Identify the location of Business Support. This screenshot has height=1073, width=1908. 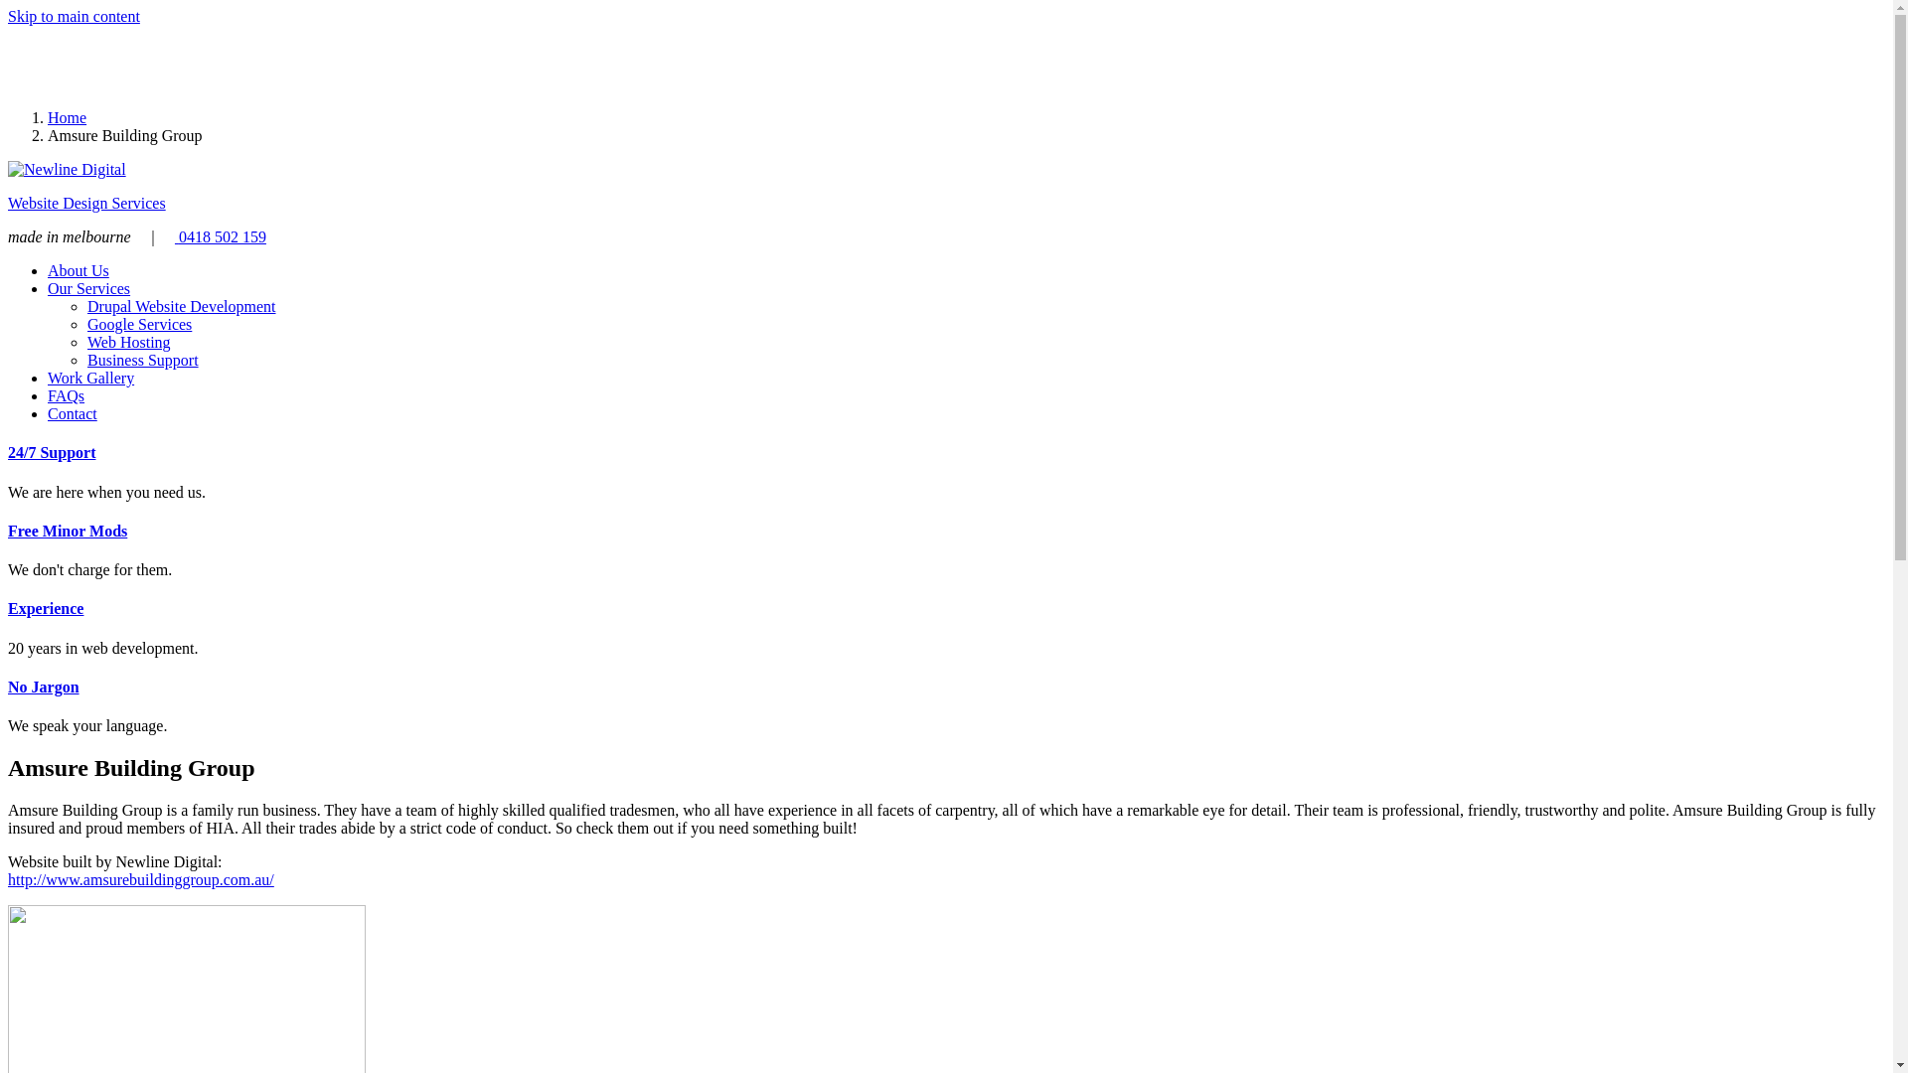
(143, 360).